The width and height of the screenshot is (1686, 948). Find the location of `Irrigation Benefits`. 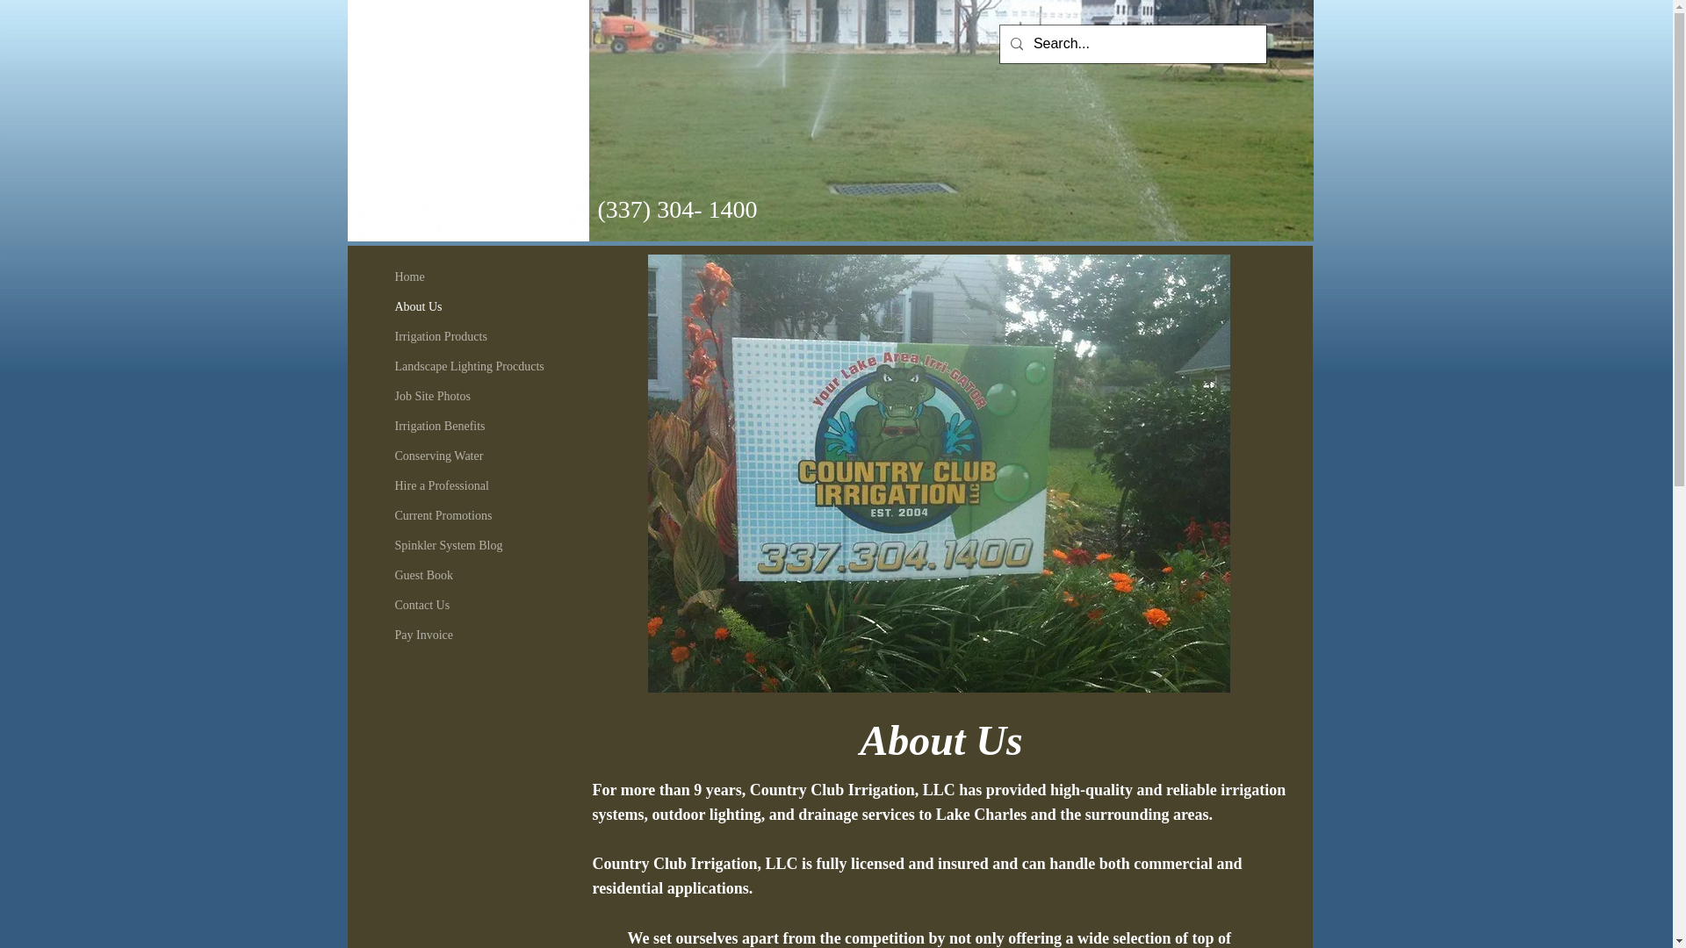

Irrigation Benefits is located at coordinates (439, 426).